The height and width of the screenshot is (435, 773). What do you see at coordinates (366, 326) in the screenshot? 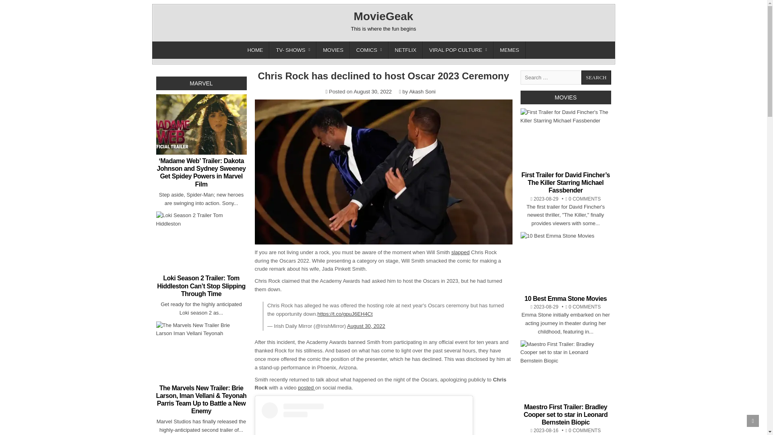
I see `August 30, 2022` at bounding box center [366, 326].